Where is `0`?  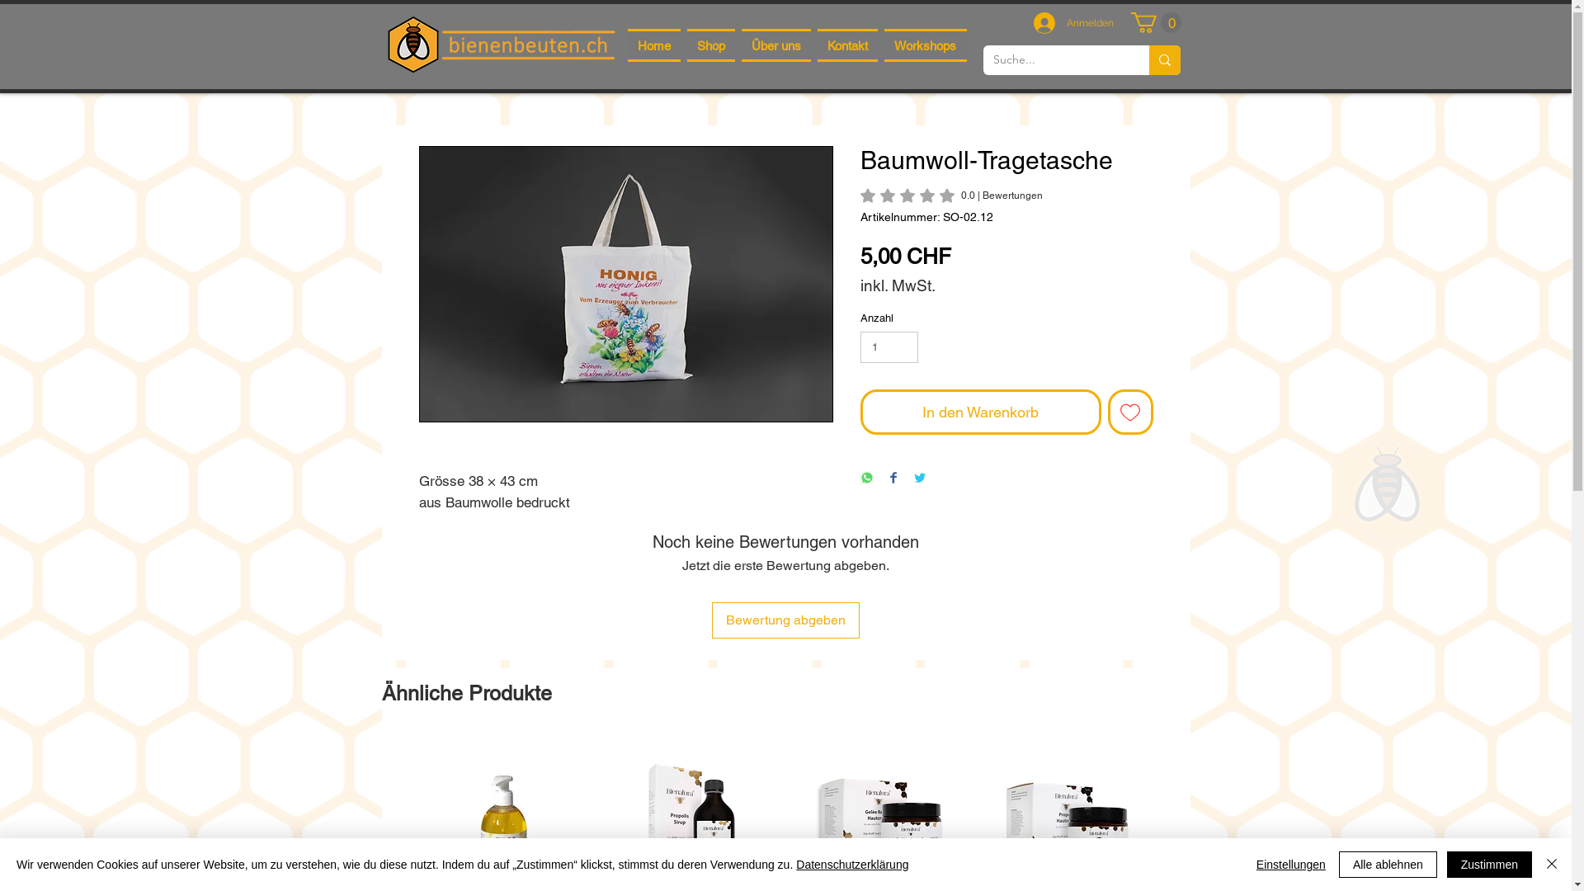 0 is located at coordinates (1155, 23).